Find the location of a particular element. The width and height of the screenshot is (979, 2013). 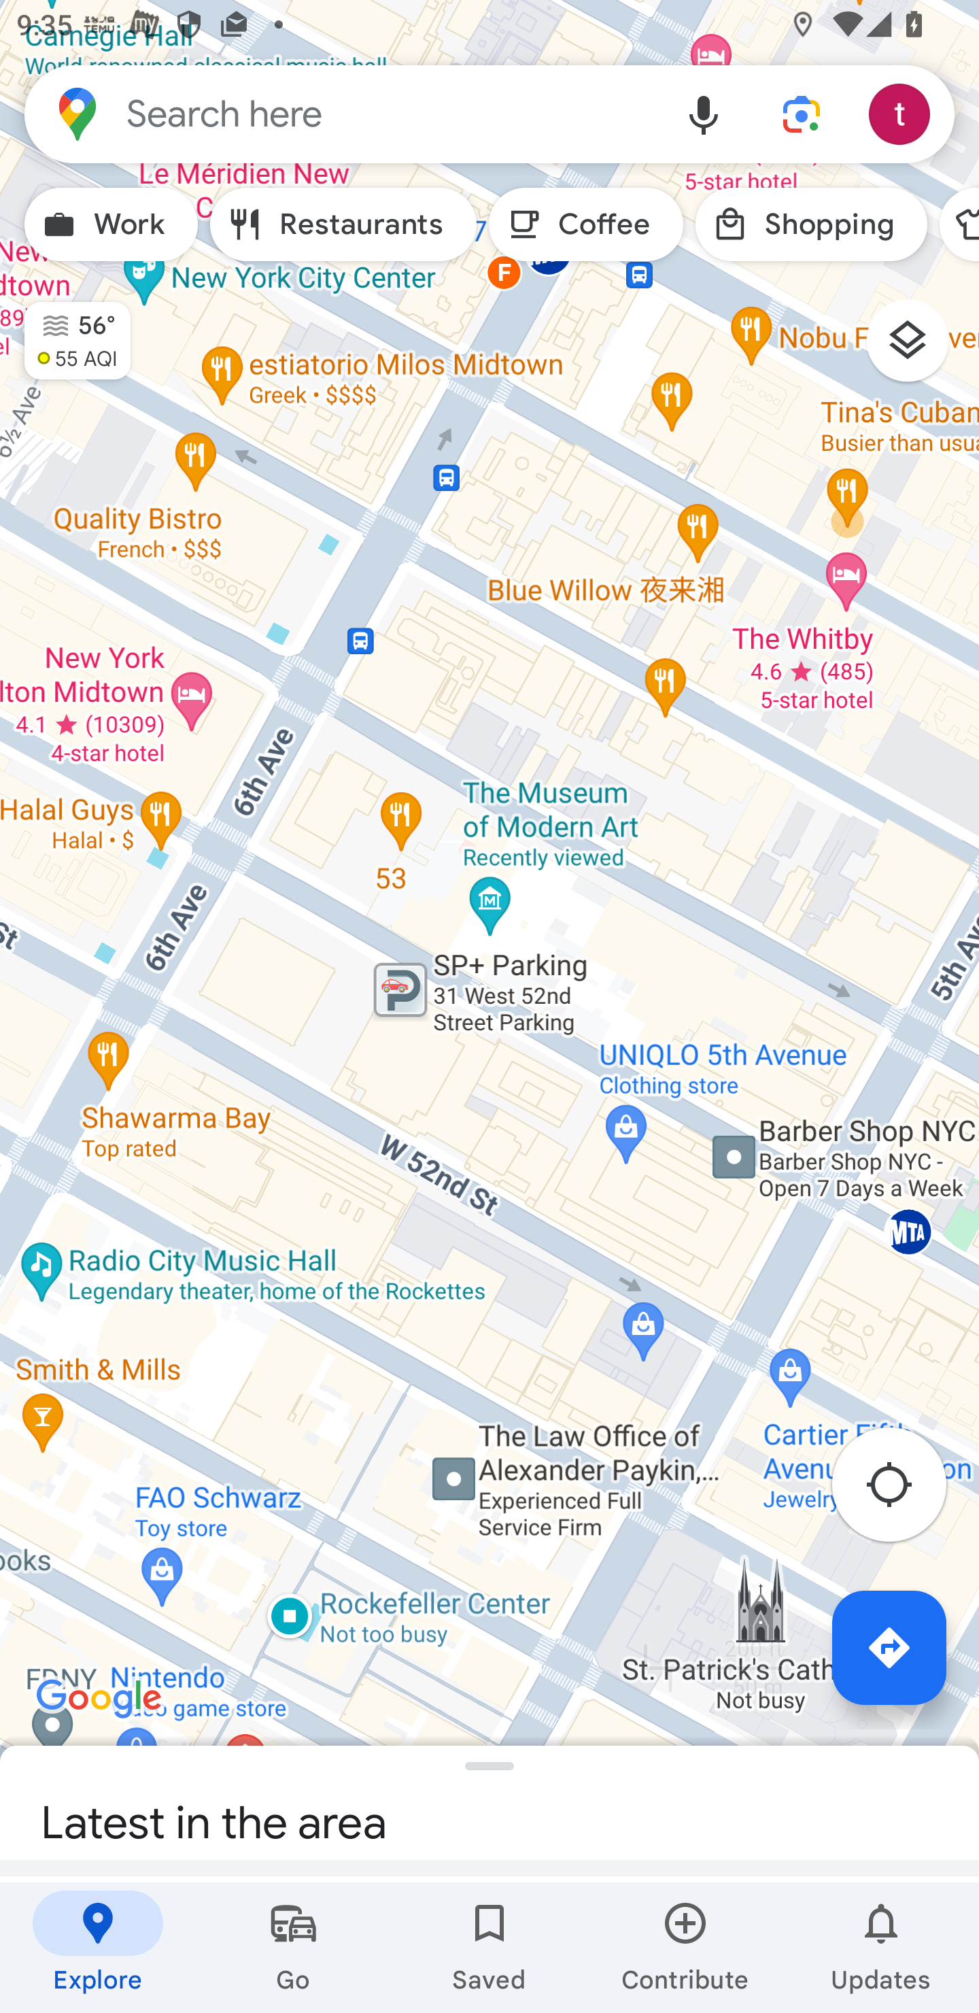

Saved is located at coordinates (489, 1948).